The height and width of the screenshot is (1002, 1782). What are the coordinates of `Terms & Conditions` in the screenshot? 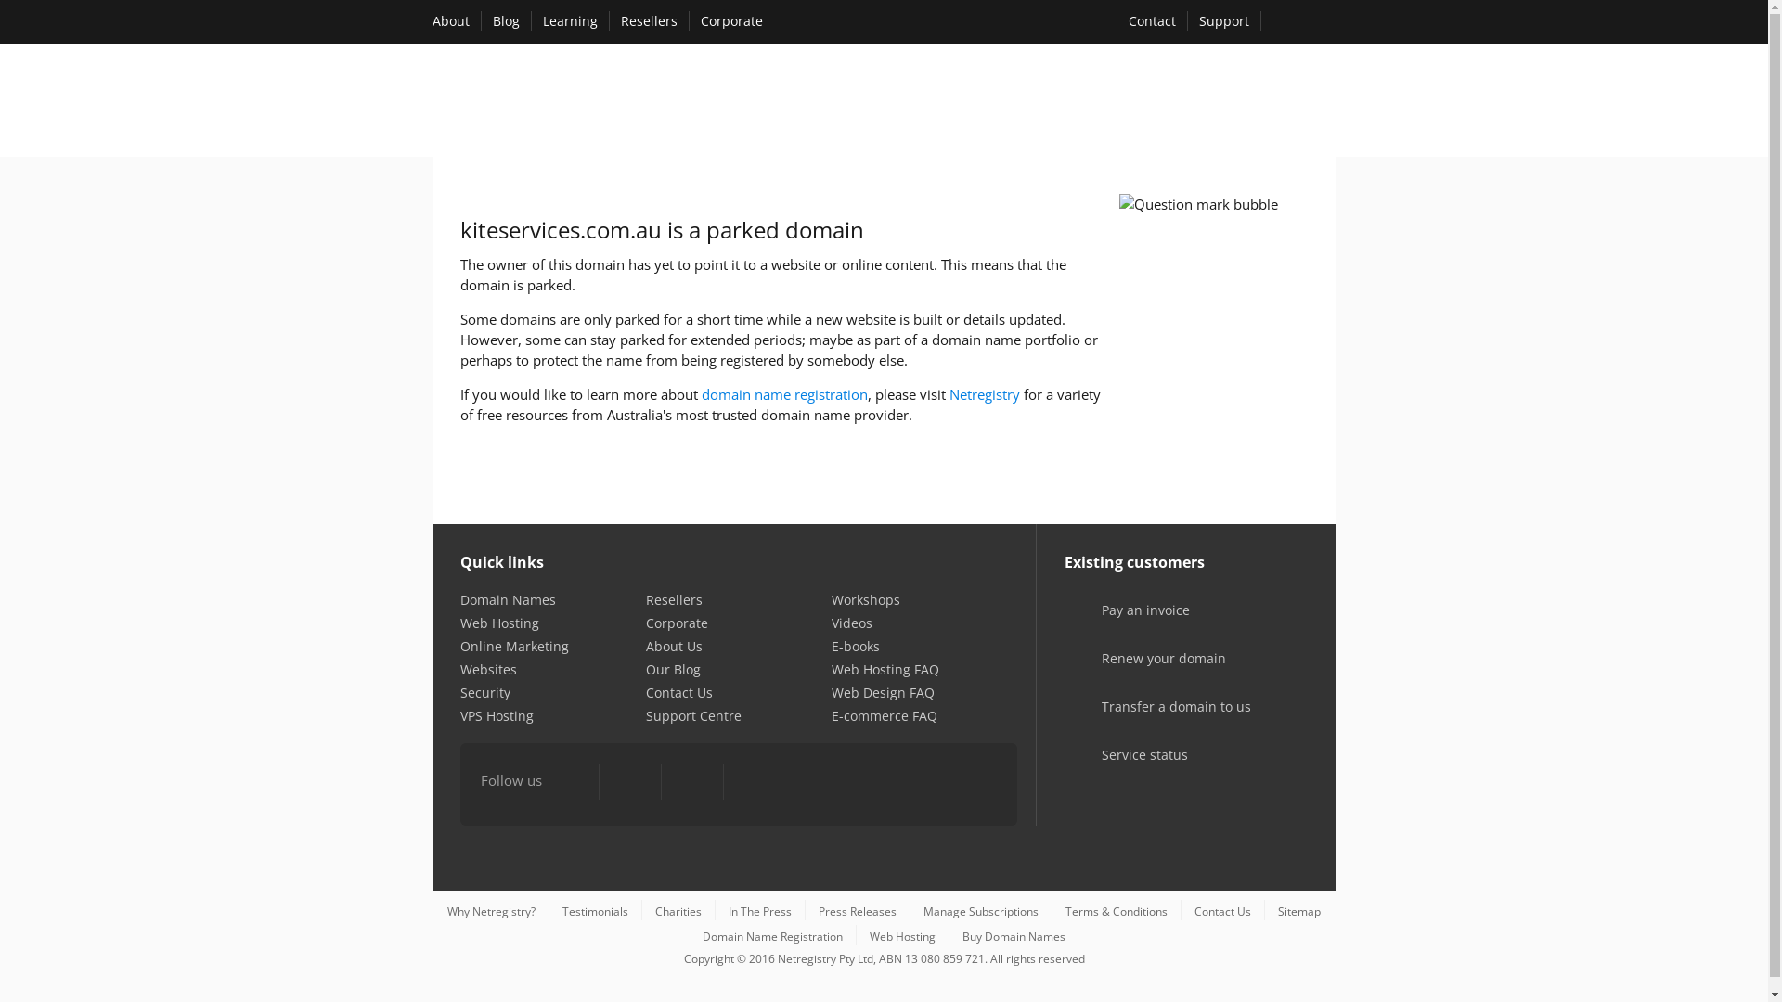 It's located at (1117, 911).